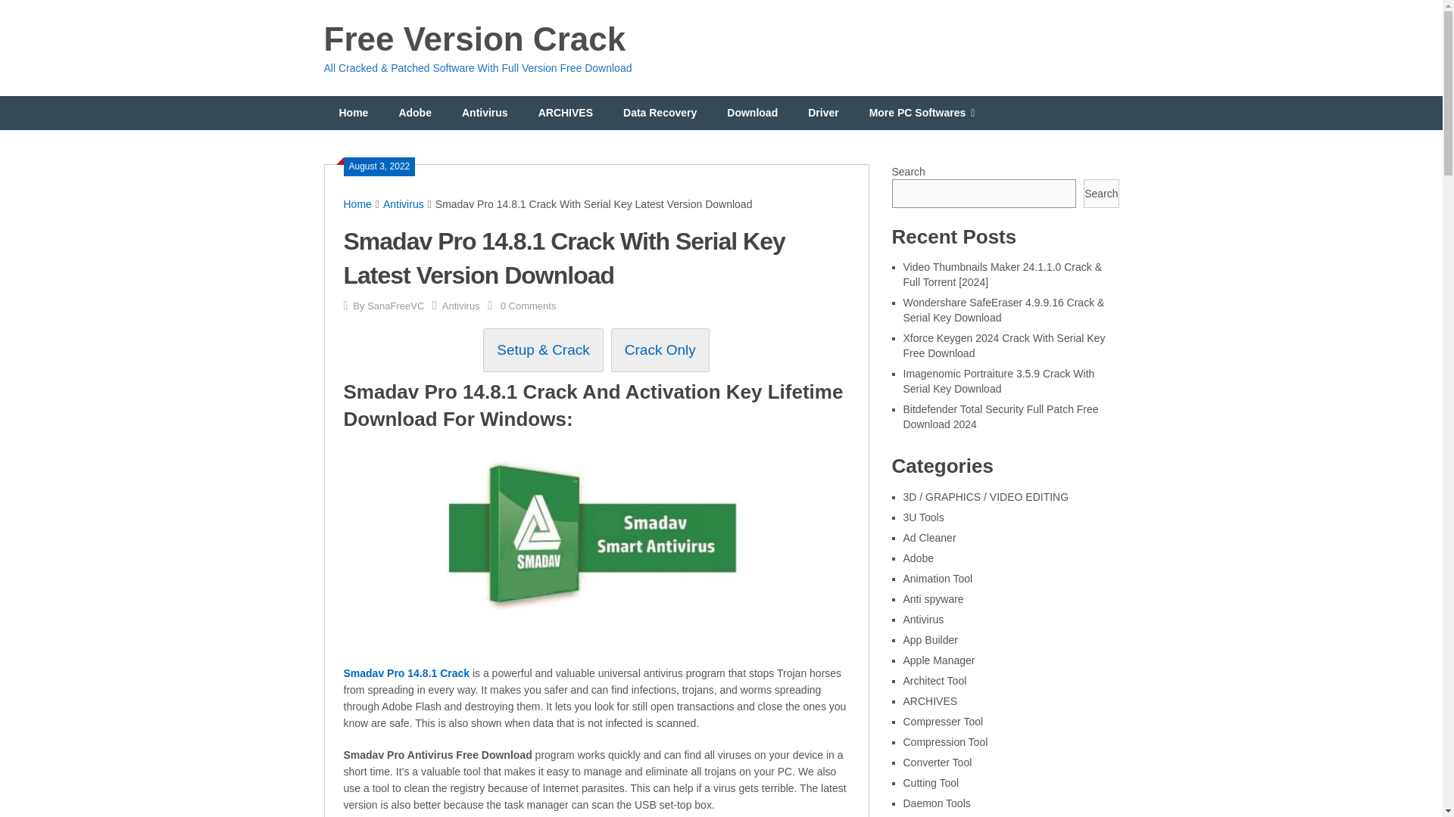 Image resolution: width=1454 pixels, height=817 pixels. What do you see at coordinates (485, 113) in the screenshot?
I see `Antivirus` at bounding box center [485, 113].